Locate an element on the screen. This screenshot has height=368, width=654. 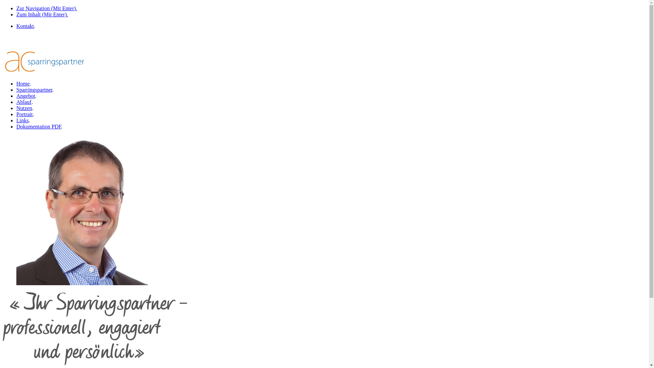
Zur Navigation (Mit Enter). is located at coordinates (47, 8).